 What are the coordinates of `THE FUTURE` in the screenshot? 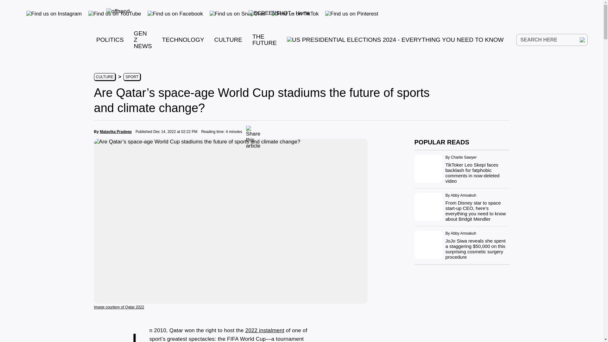 It's located at (264, 39).